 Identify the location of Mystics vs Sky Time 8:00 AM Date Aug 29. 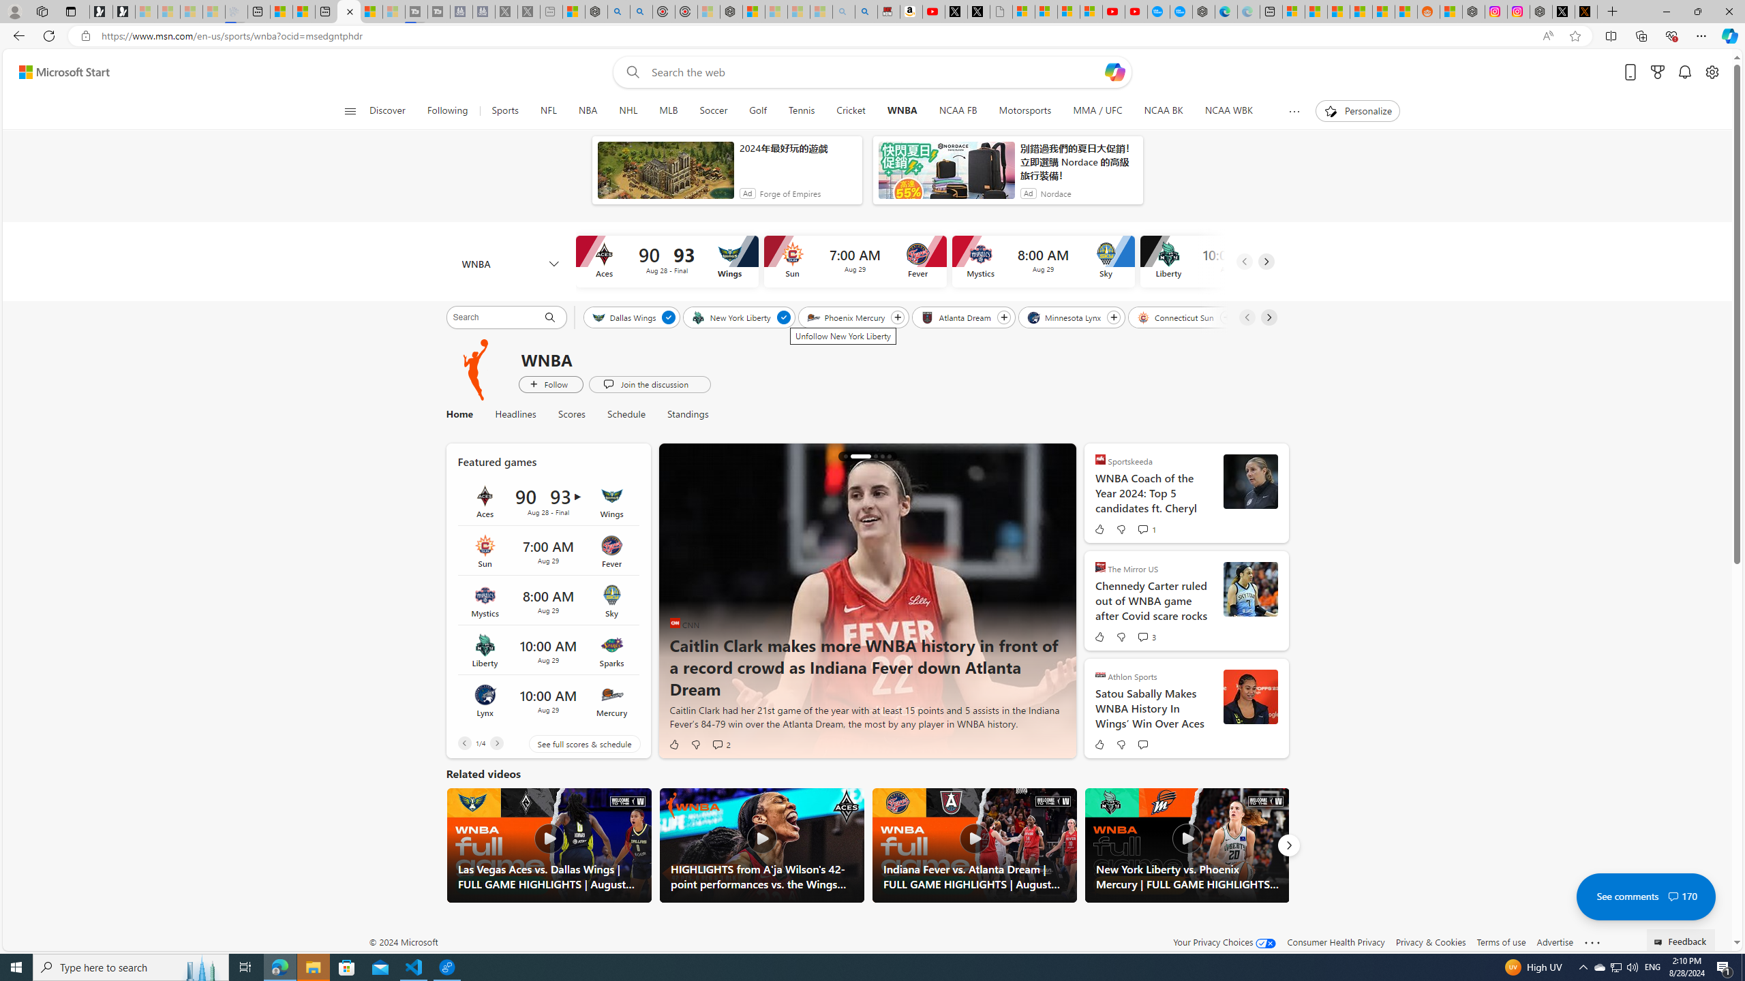
(547, 601).